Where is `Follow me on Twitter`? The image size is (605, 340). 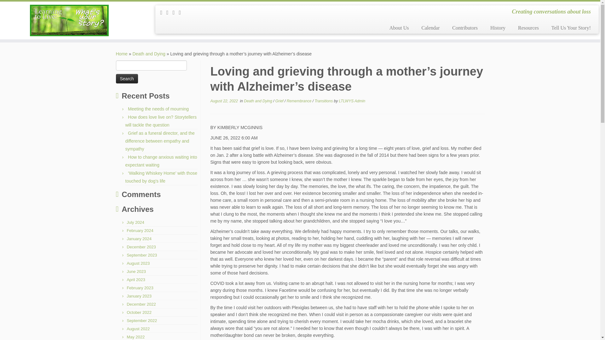 Follow me on Twitter is located at coordinates (176, 13).